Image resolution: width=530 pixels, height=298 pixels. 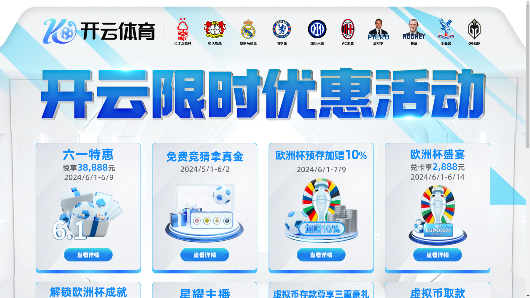 I want to click on VIEW ALL PACKAGES, so click(x=265, y=163).